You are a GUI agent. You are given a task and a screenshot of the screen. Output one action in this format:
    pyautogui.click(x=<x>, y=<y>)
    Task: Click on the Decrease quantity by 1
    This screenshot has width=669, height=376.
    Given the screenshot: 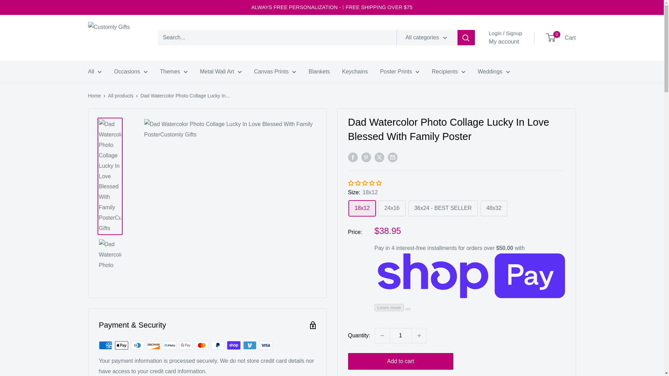 What is the action you would take?
    pyautogui.click(x=382, y=335)
    